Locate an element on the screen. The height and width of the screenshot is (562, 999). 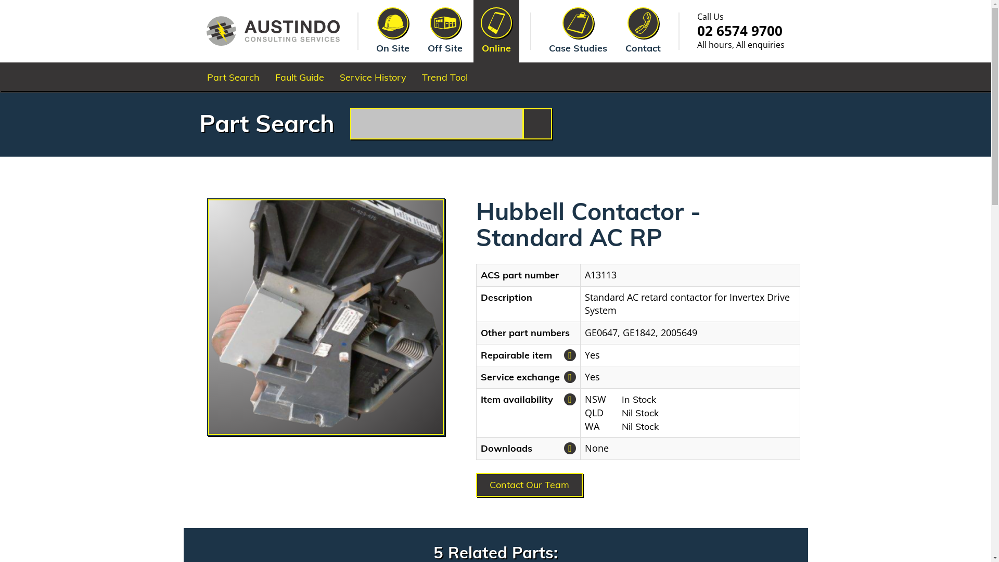
Online is located at coordinates (496, 31).